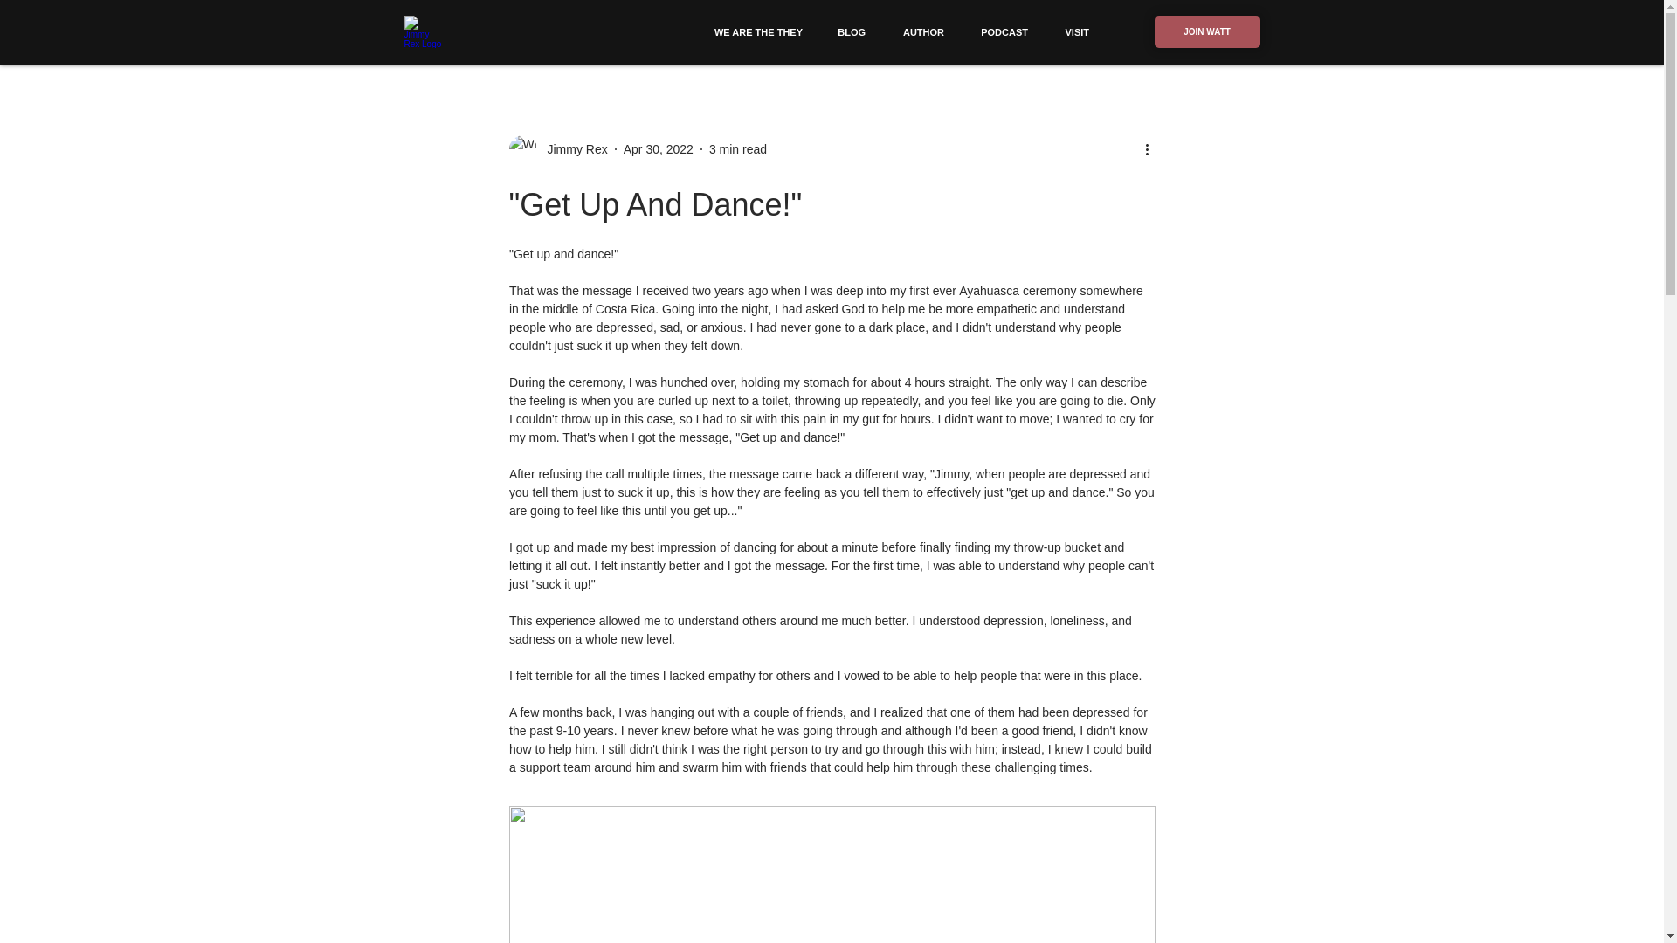  I want to click on JOIN WATT, so click(1207, 31).